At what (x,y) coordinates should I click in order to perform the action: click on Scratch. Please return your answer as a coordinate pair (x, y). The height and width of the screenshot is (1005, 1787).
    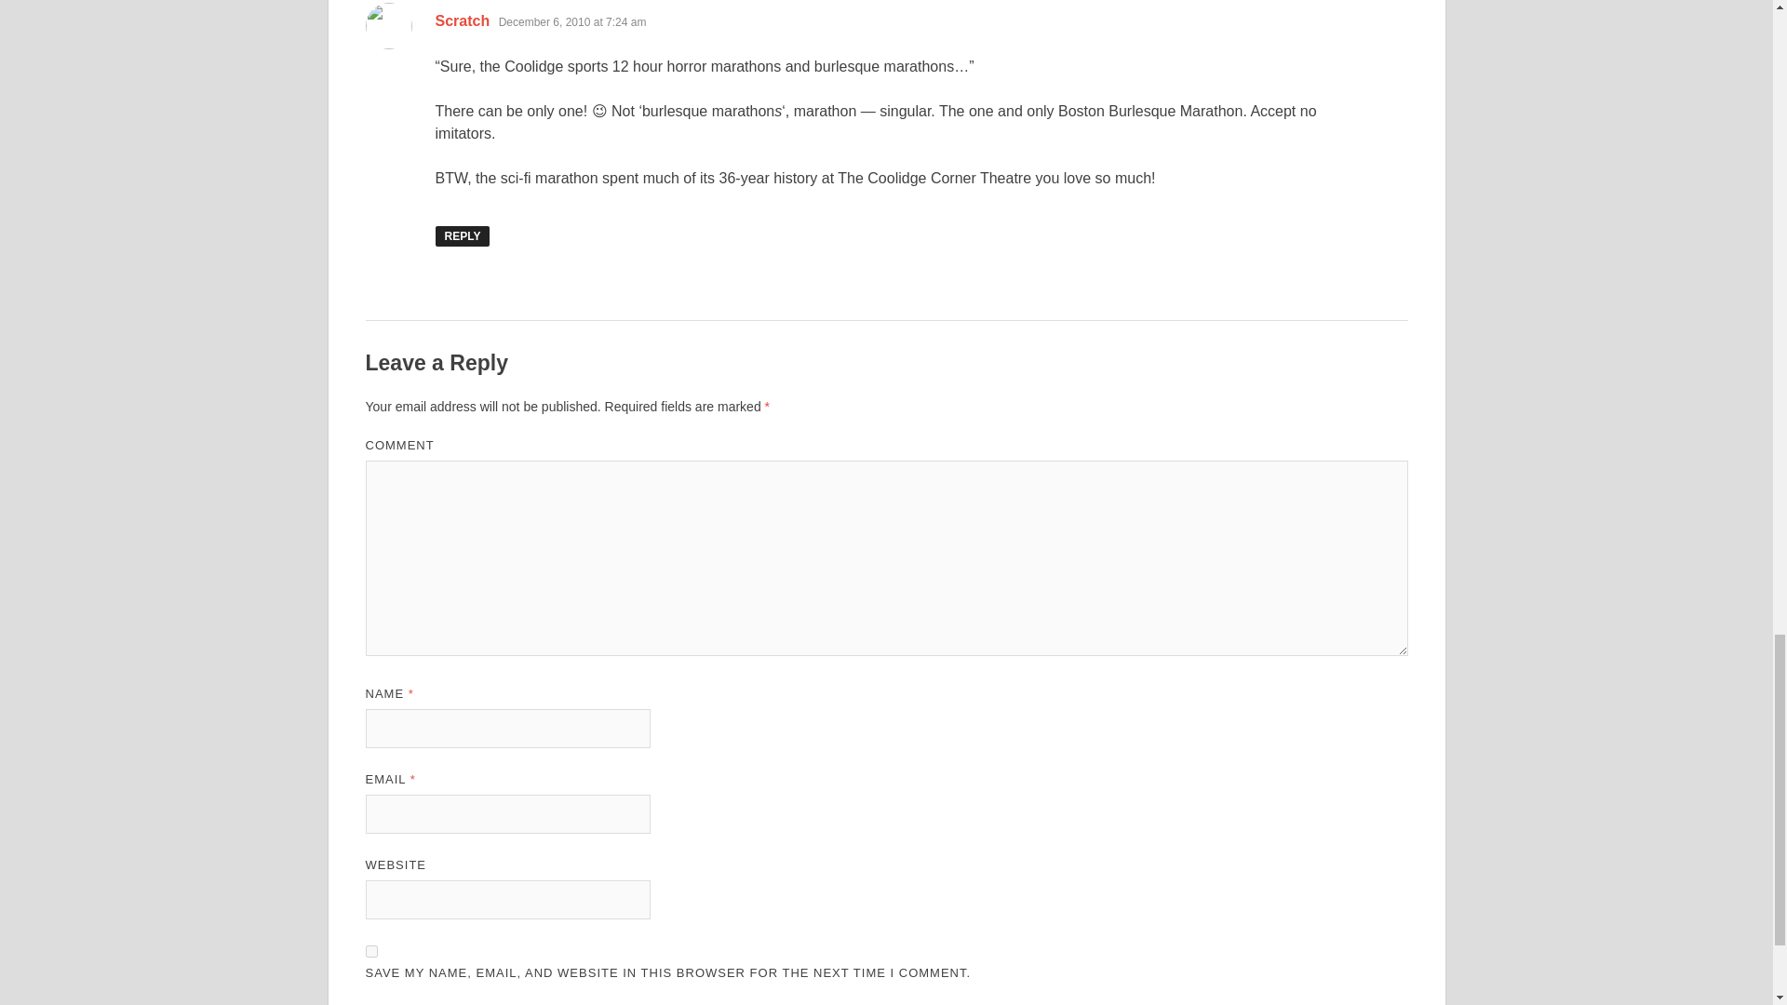
    Looking at the image, I should click on (463, 20).